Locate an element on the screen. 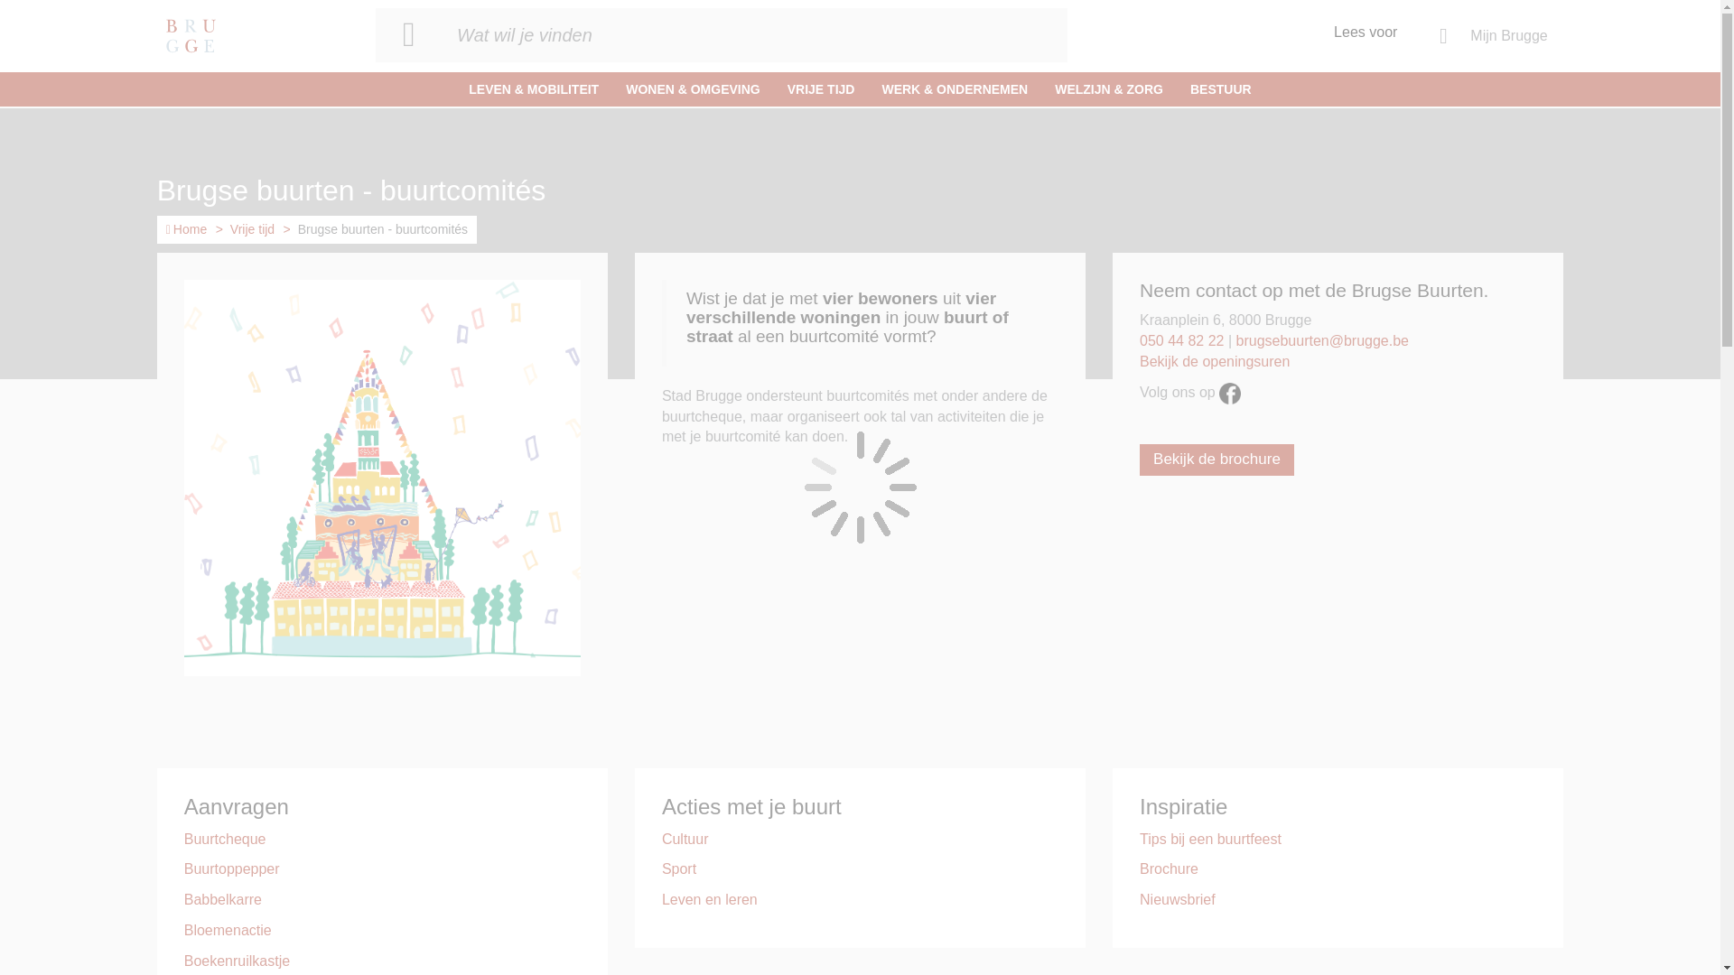  Volg ons op facebook is located at coordinates (1230, 392).